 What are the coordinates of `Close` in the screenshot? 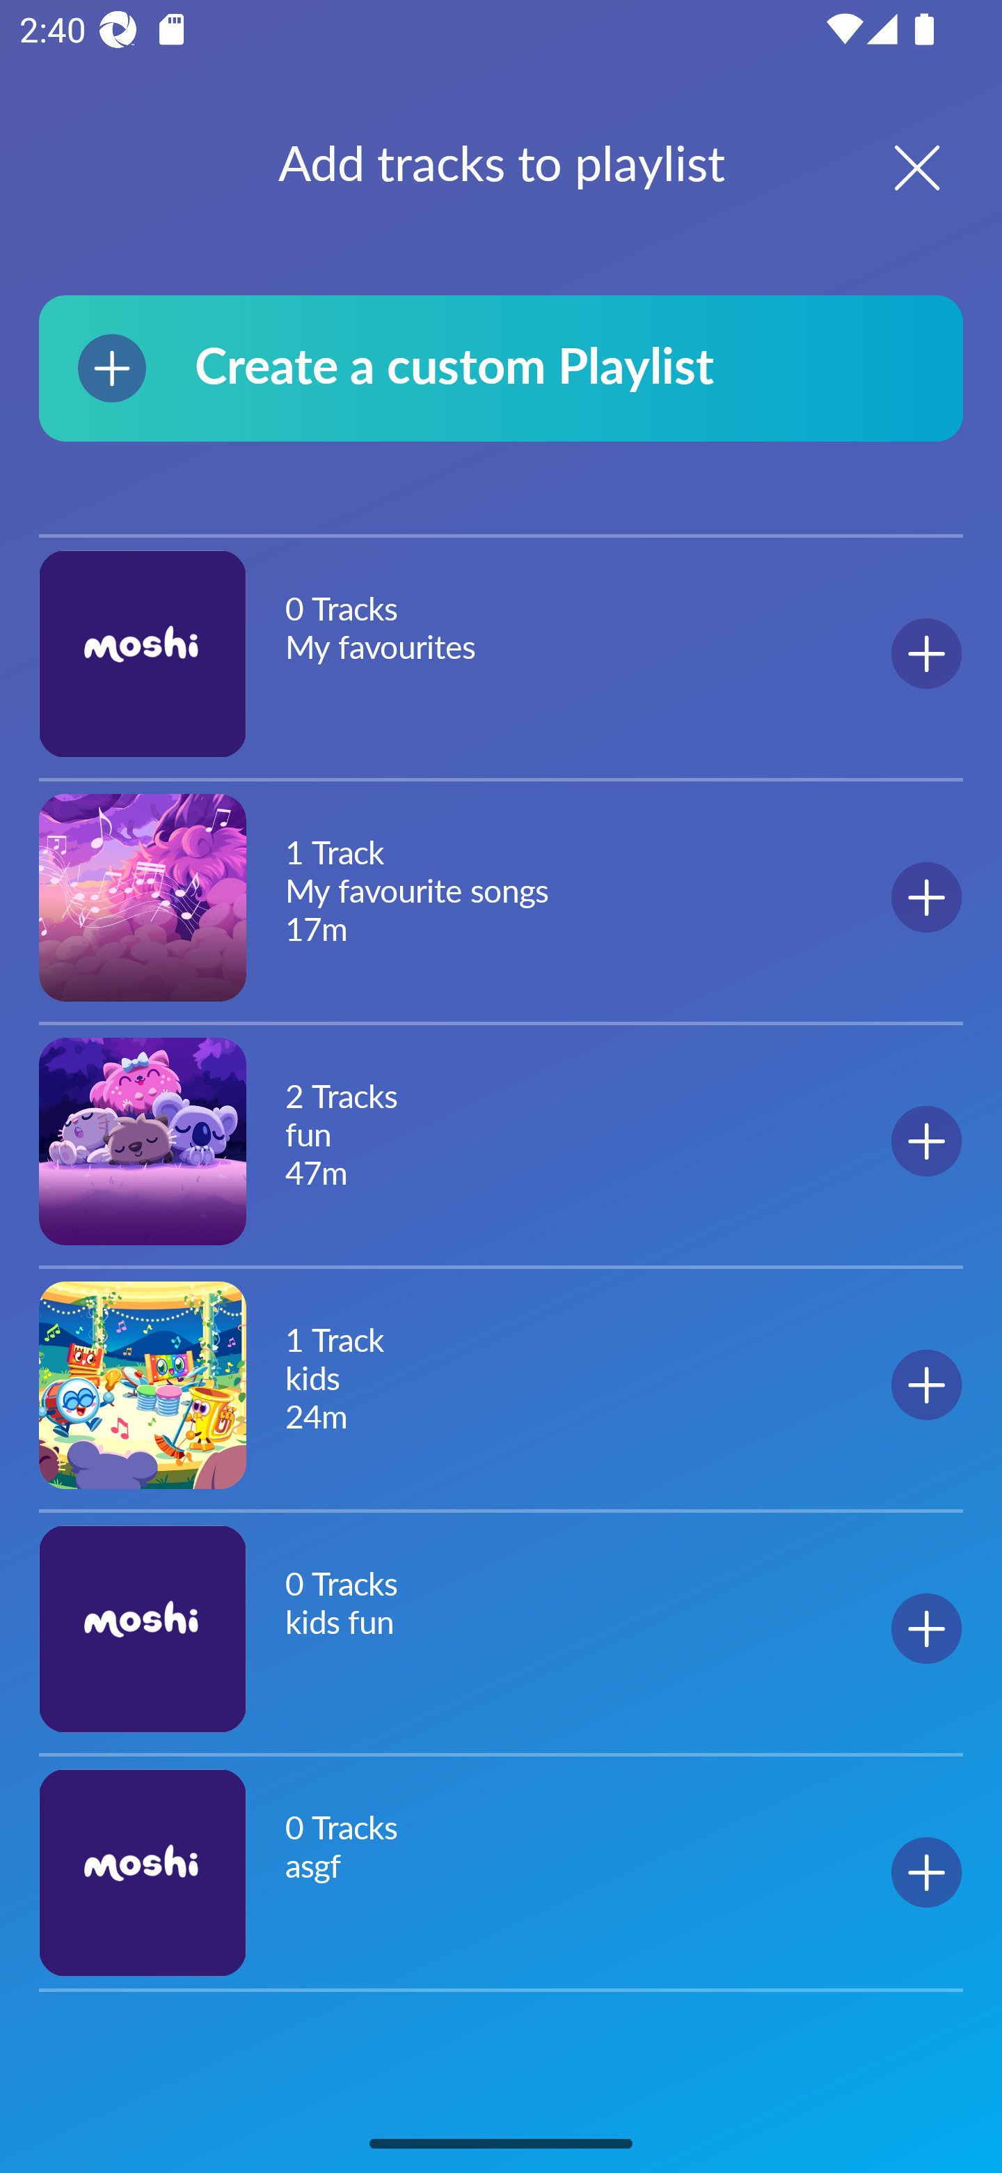 It's located at (893, 167).